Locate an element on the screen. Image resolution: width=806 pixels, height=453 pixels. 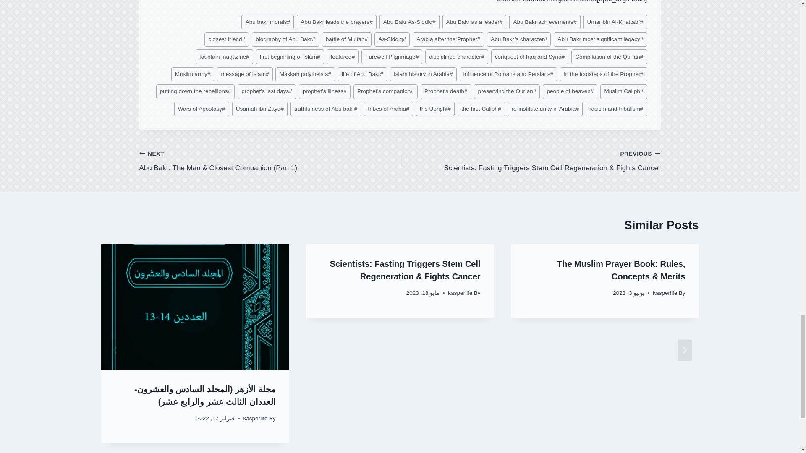
Abu Bakr As-Siddiq is located at coordinates (409, 22).